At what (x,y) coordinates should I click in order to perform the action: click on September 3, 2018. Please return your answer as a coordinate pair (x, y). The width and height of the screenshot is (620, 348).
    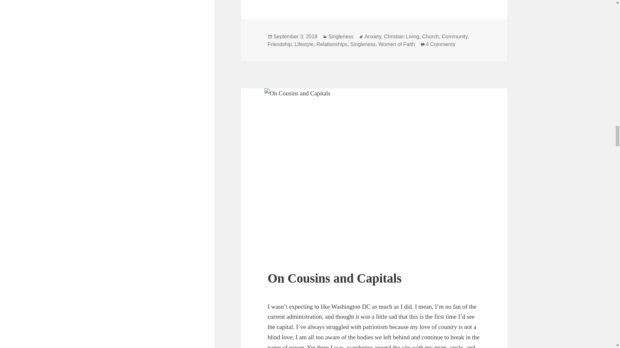
    Looking at the image, I should click on (295, 37).